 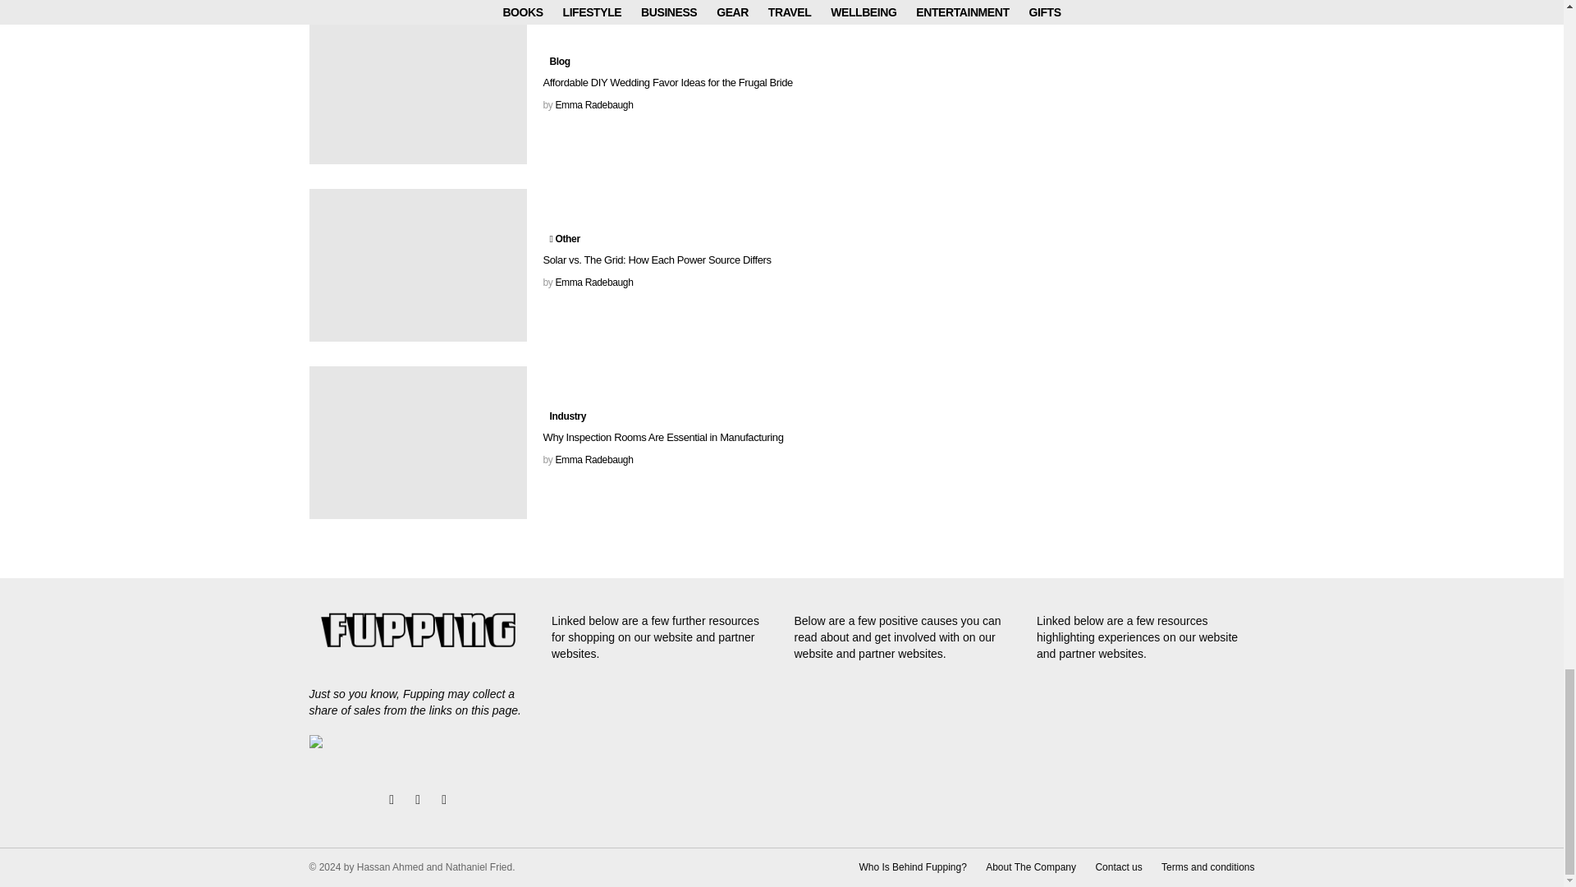 I want to click on Posts by Emma Radebaugh, so click(x=593, y=105).